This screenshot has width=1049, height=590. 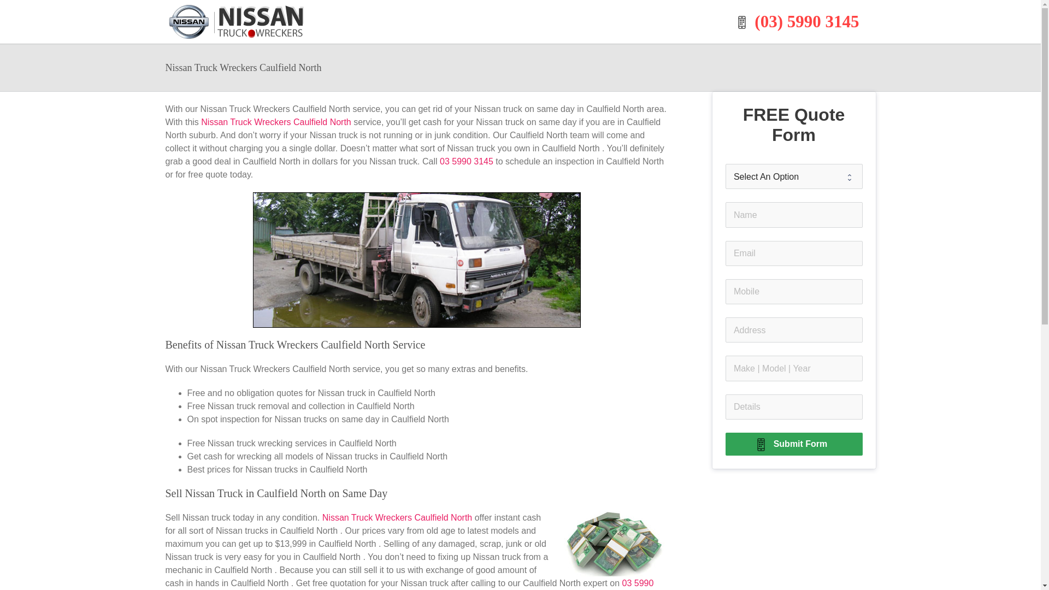 I want to click on (03) 5990 3145, so click(x=800, y=22).